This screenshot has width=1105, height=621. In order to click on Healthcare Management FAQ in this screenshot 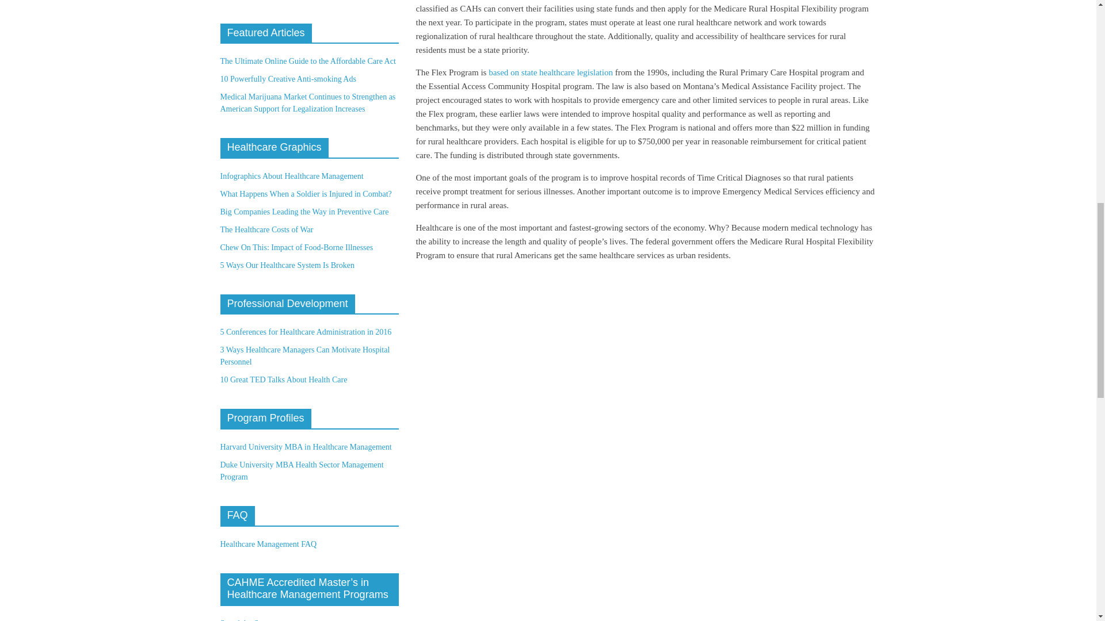, I will do `click(268, 544)`.